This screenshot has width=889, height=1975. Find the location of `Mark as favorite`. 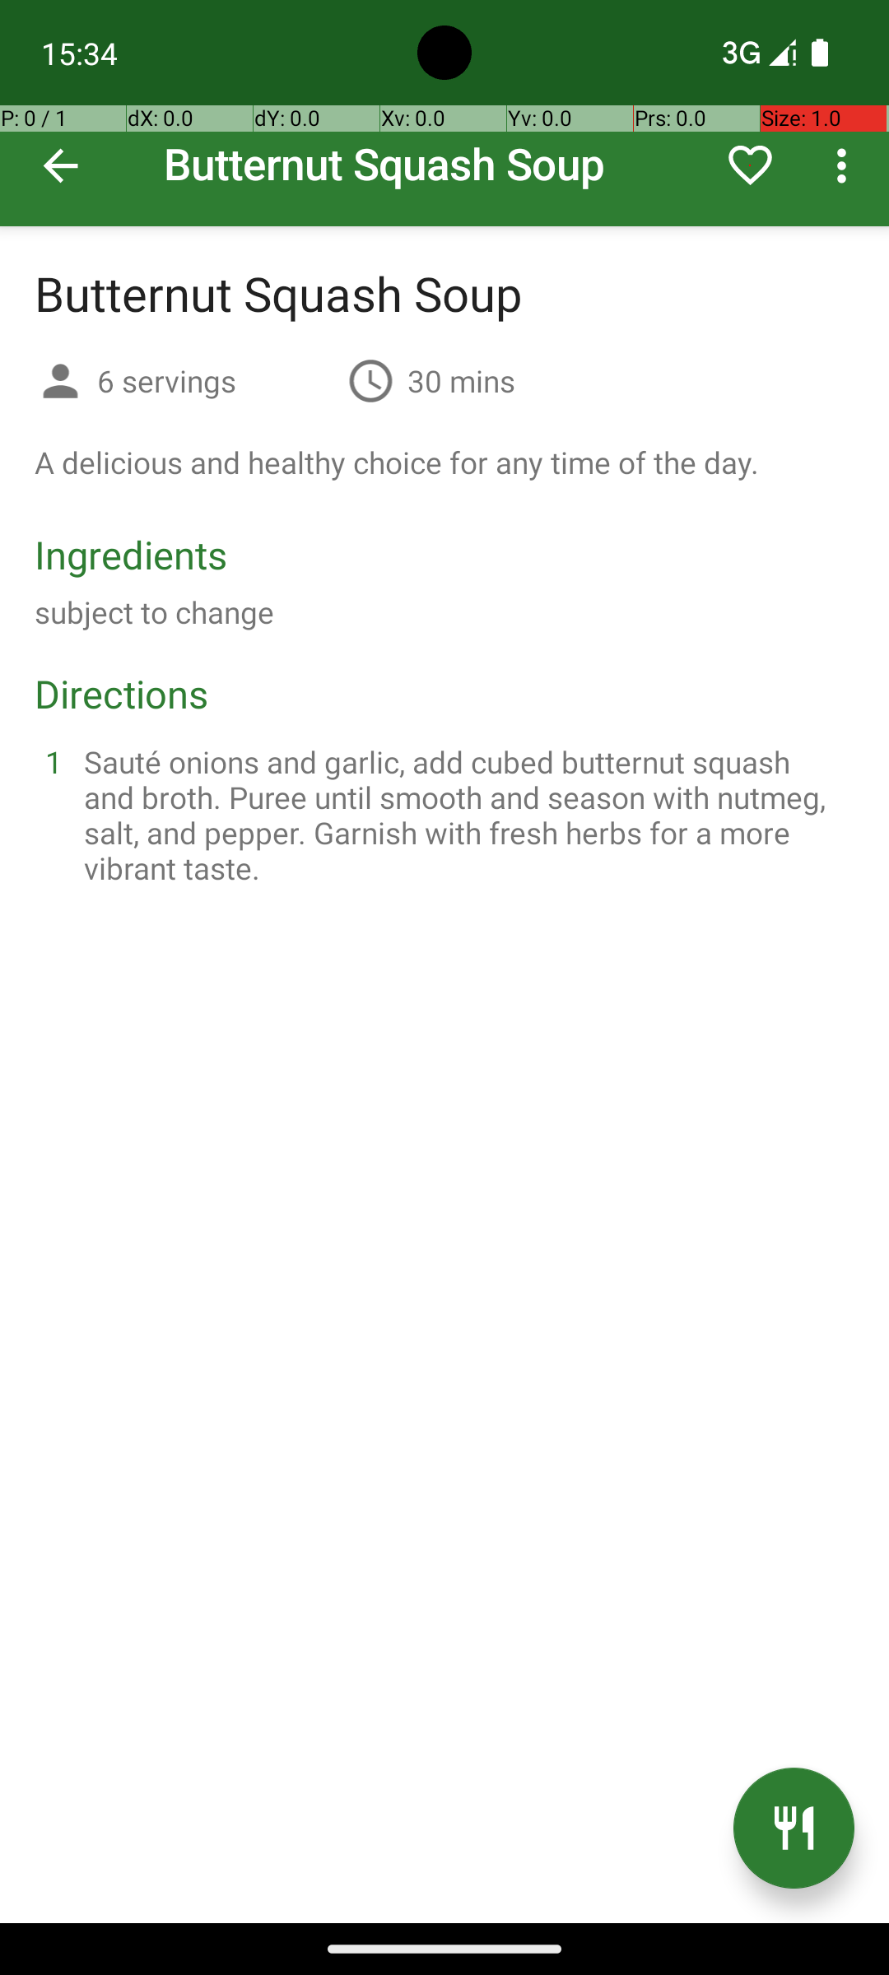

Mark as favorite is located at coordinates (751, 165).